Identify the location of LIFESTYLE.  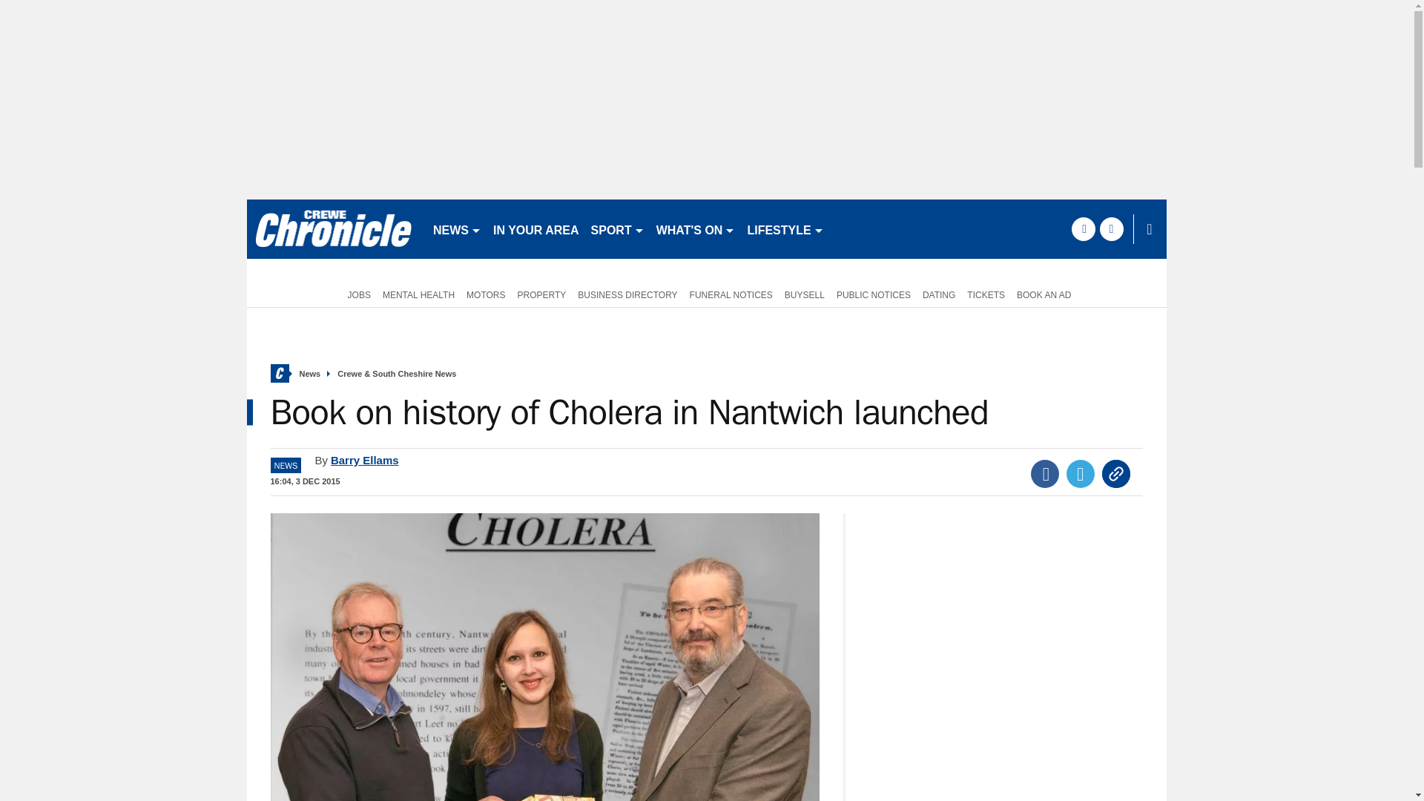
(785, 228).